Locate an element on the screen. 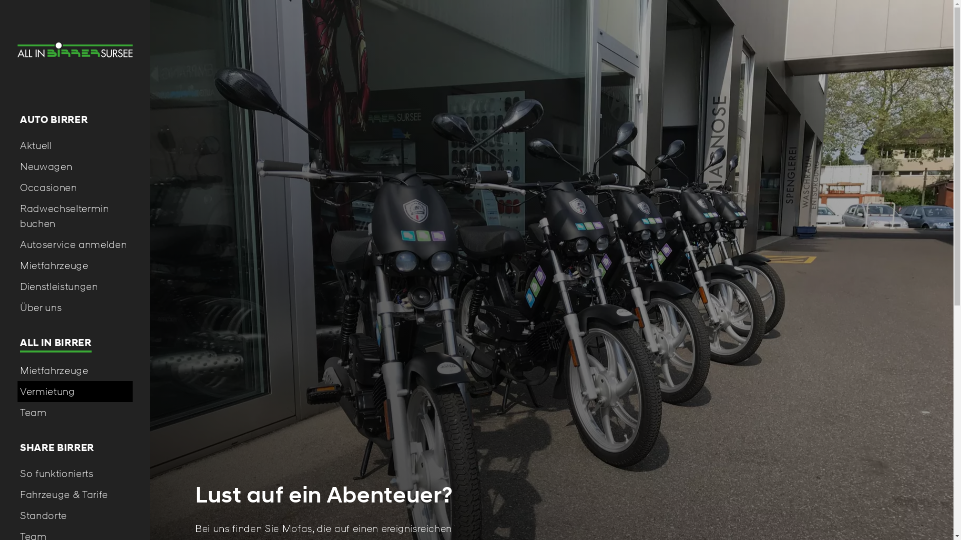 The width and height of the screenshot is (961, 540). So funktionierts is located at coordinates (75, 473).